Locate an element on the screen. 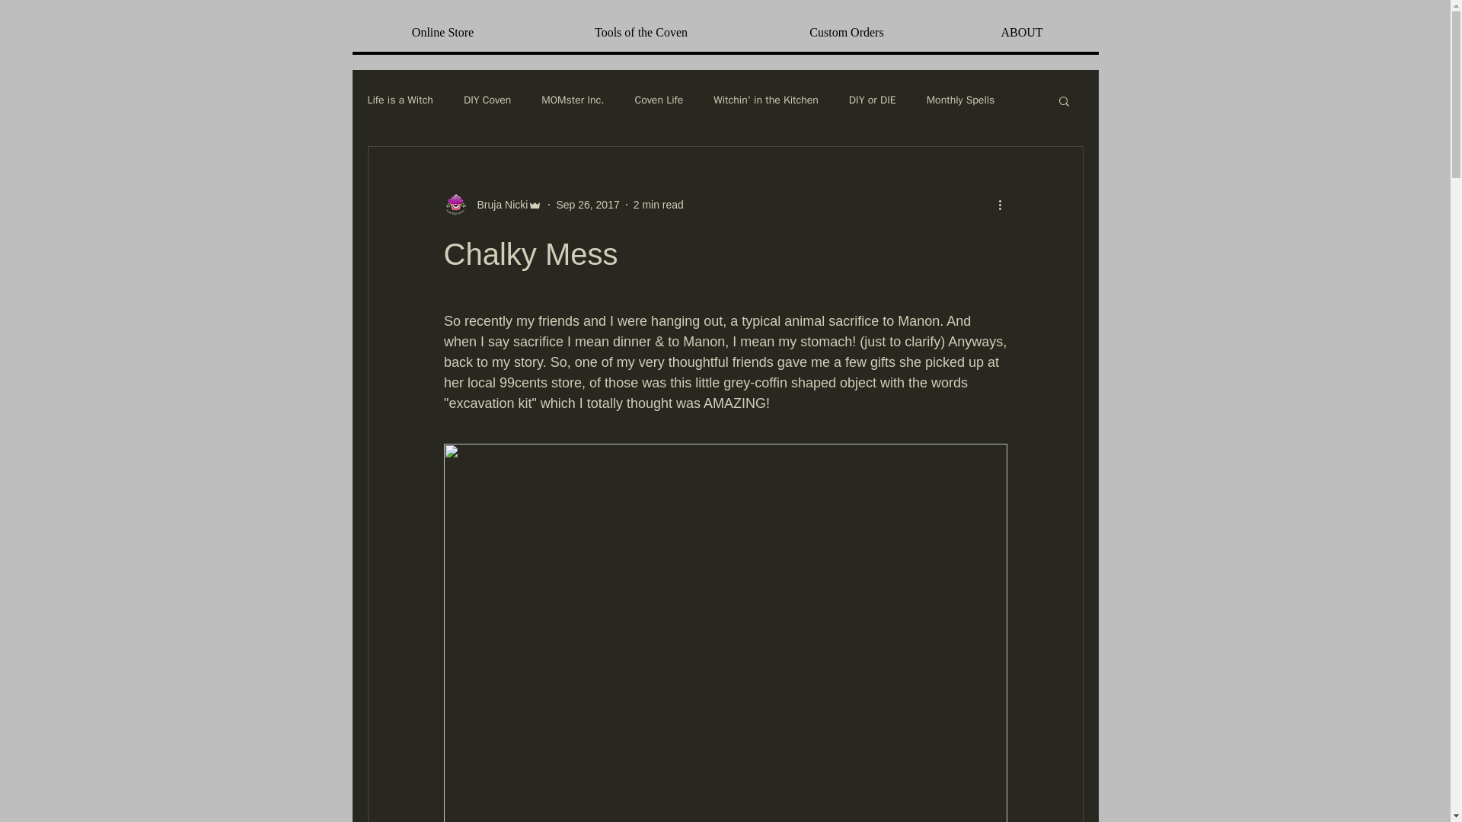 The height and width of the screenshot is (822, 1462). ABOUT is located at coordinates (1020, 33).